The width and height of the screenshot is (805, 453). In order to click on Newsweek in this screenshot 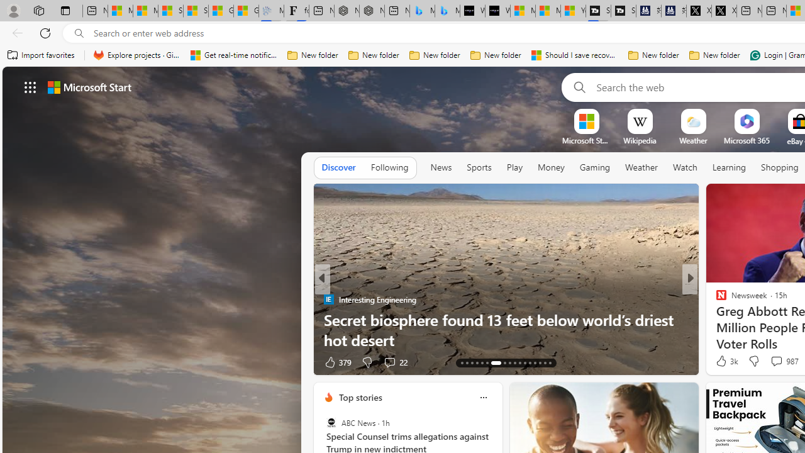, I will do `click(716, 299)`.